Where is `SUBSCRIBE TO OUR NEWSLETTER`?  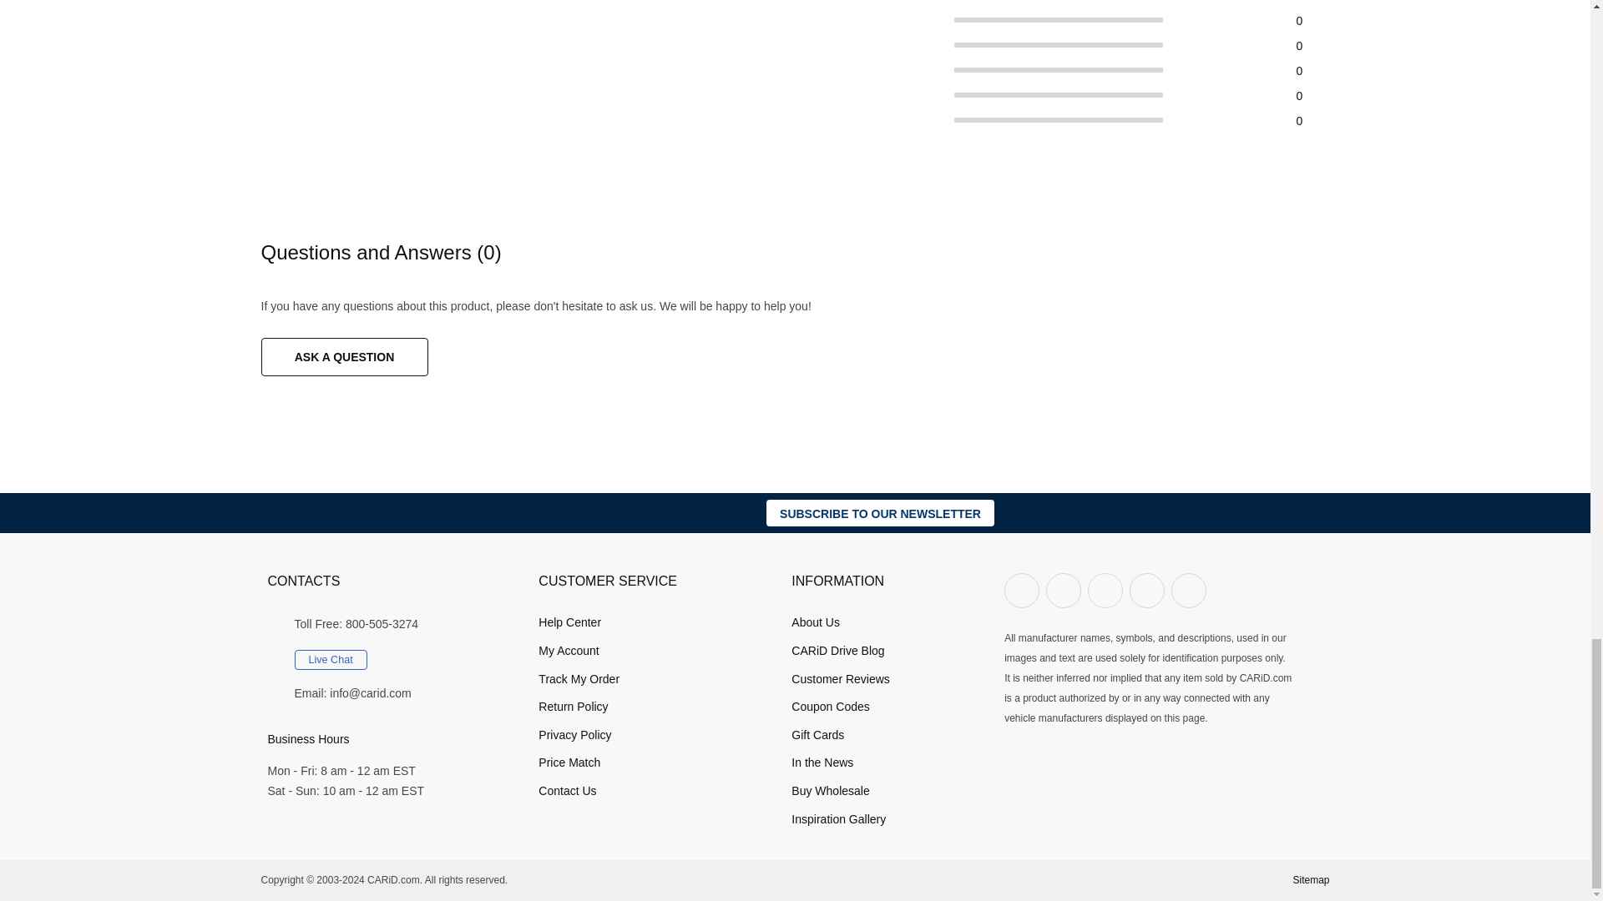 SUBSCRIBE TO OUR NEWSLETTER is located at coordinates (880, 512).